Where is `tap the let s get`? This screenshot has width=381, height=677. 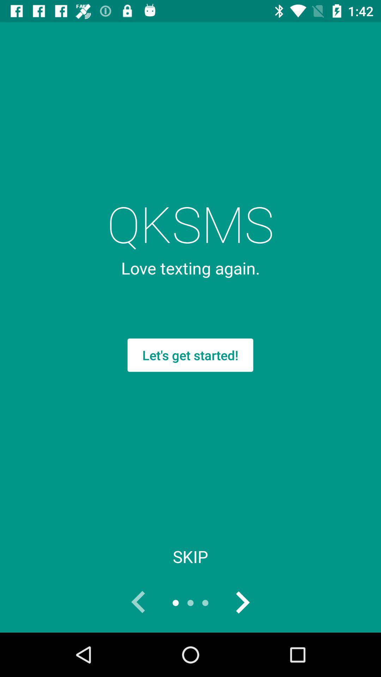 tap the let s get is located at coordinates (190, 355).